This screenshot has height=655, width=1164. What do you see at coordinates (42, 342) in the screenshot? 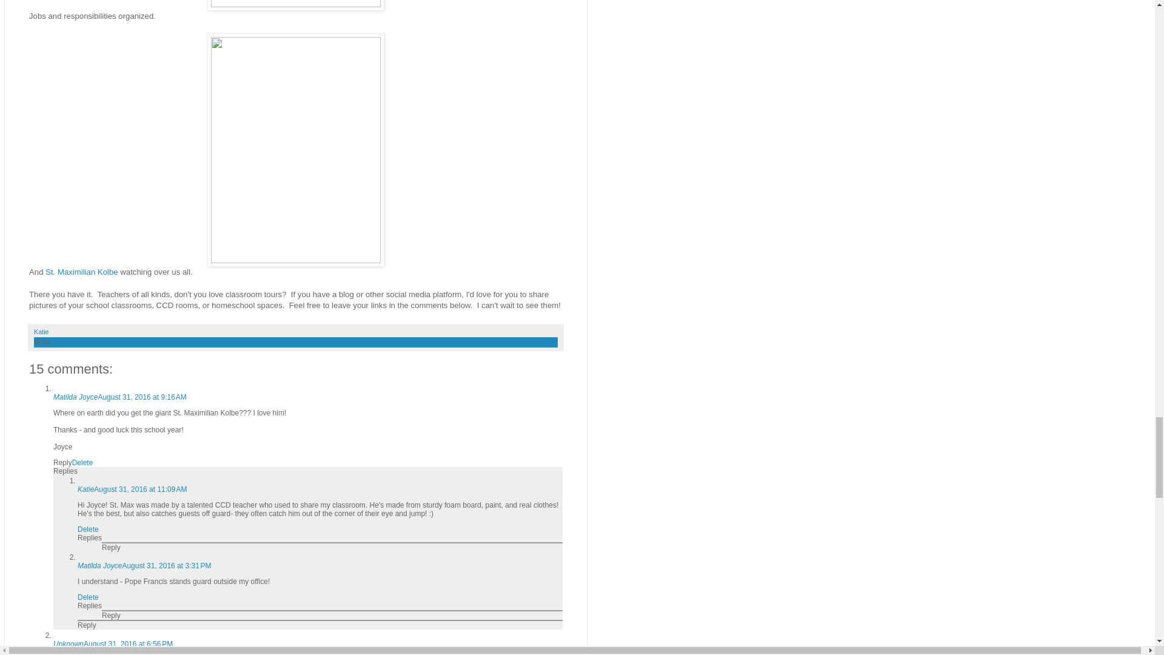
I see `Share` at bounding box center [42, 342].